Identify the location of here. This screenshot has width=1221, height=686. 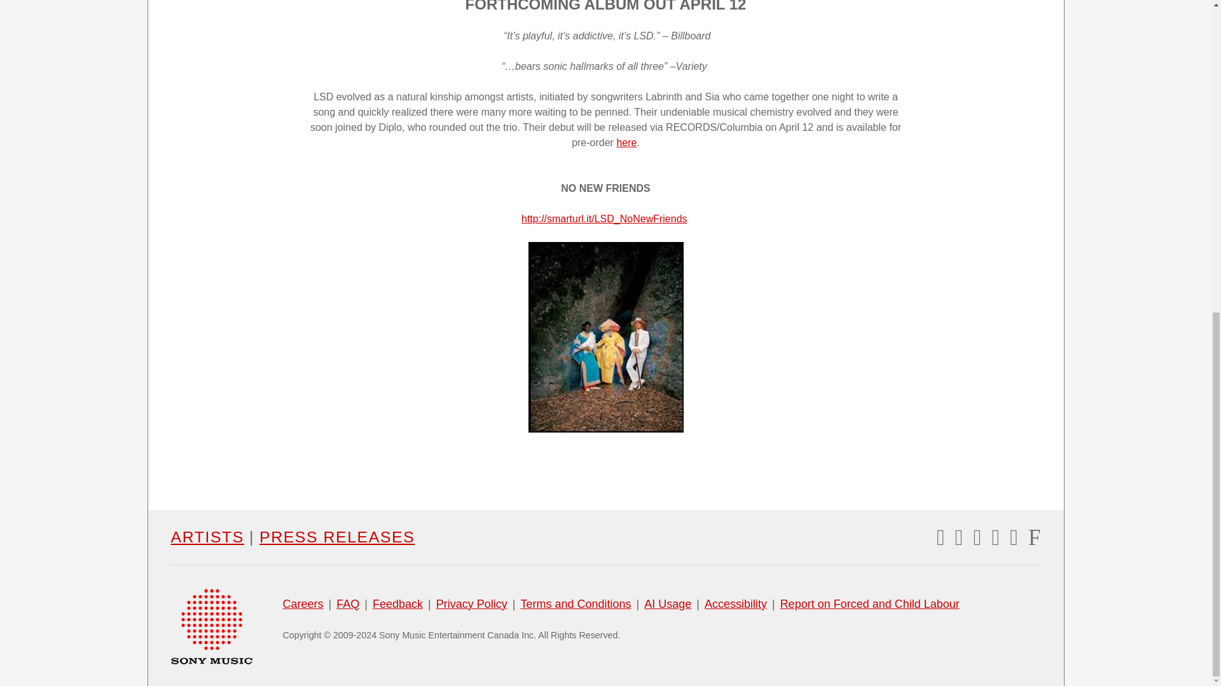
(626, 142).